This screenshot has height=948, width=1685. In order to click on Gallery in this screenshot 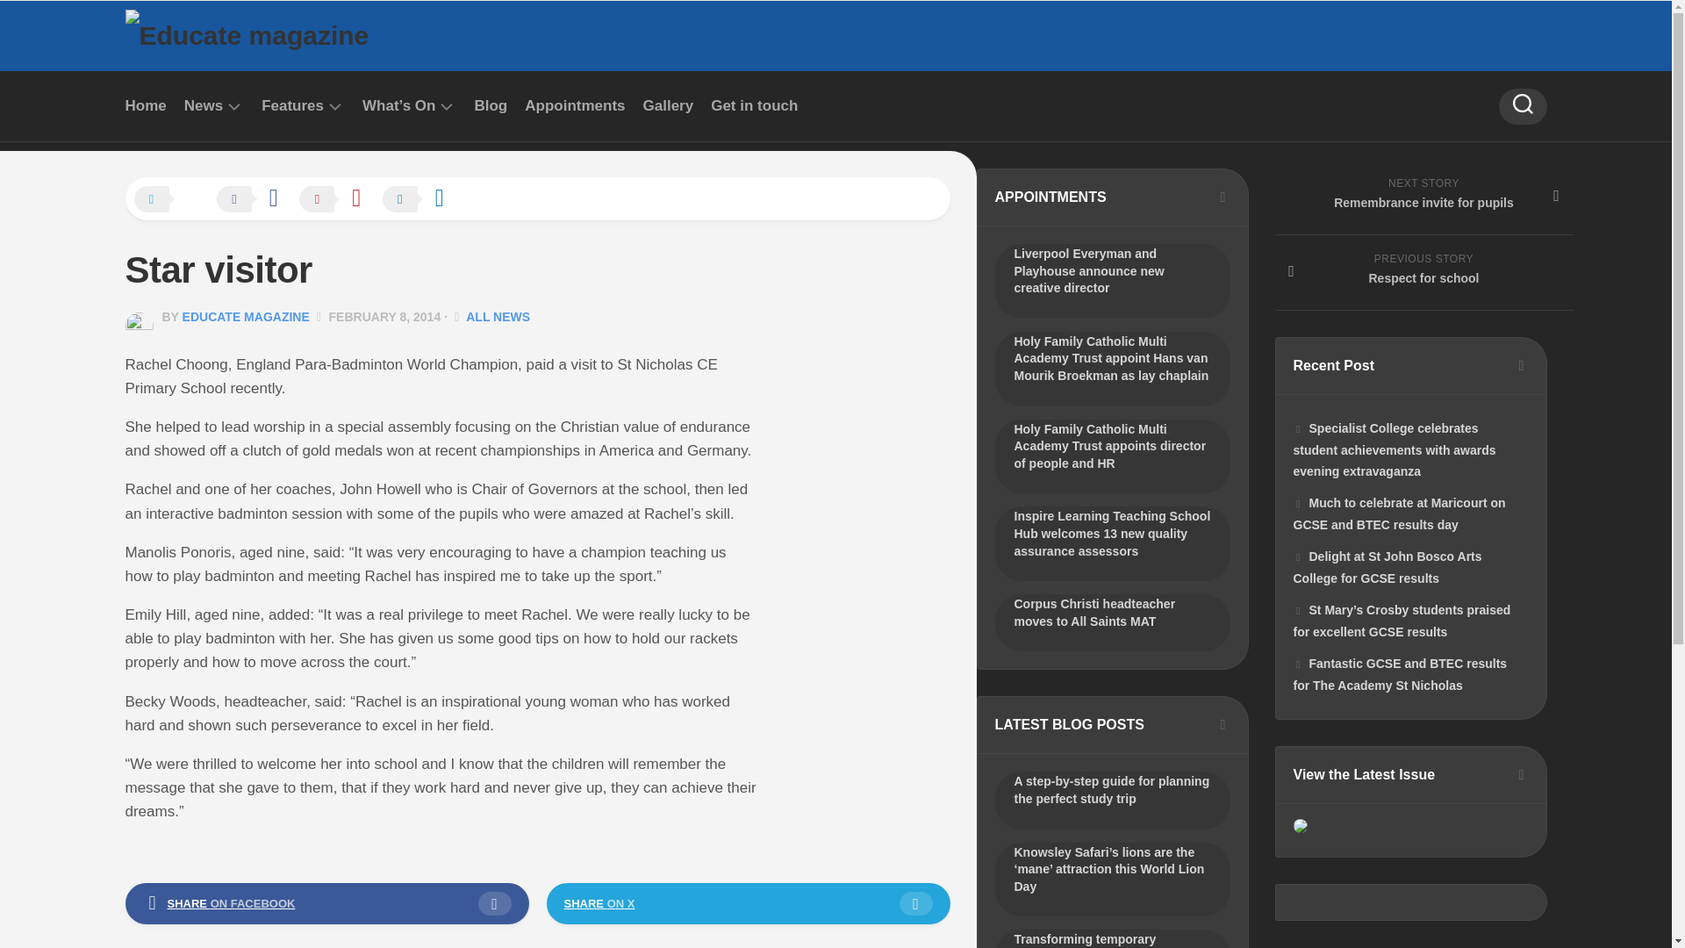, I will do `click(669, 105)`.